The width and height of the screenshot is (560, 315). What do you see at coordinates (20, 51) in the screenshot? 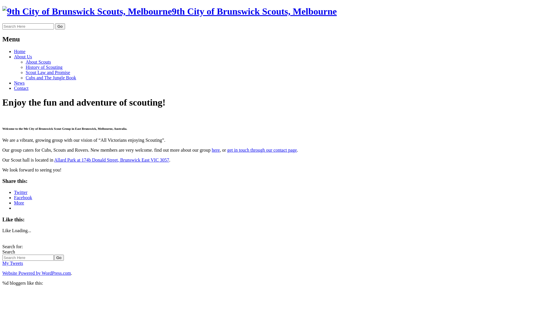
I see `Home` at bounding box center [20, 51].